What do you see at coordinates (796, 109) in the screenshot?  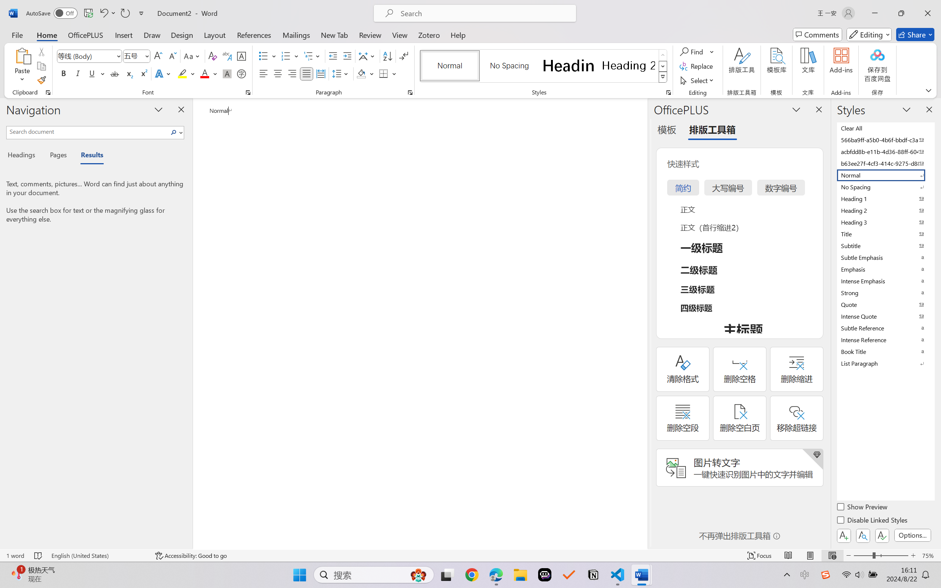 I see `Task Pane Options` at bounding box center [796, 109].